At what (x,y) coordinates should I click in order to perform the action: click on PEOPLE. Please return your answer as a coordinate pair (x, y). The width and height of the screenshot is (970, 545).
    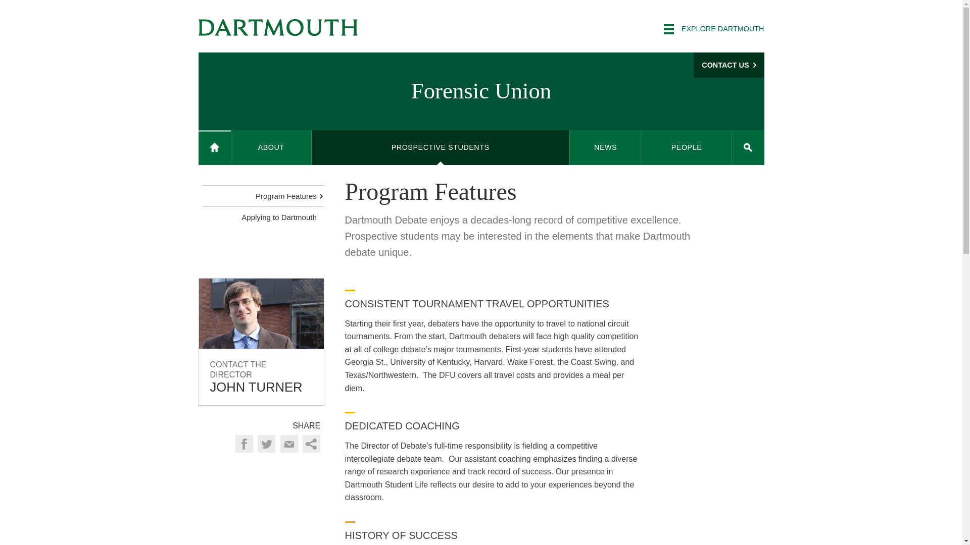
    Looking at the image, I should click on (687, 147).